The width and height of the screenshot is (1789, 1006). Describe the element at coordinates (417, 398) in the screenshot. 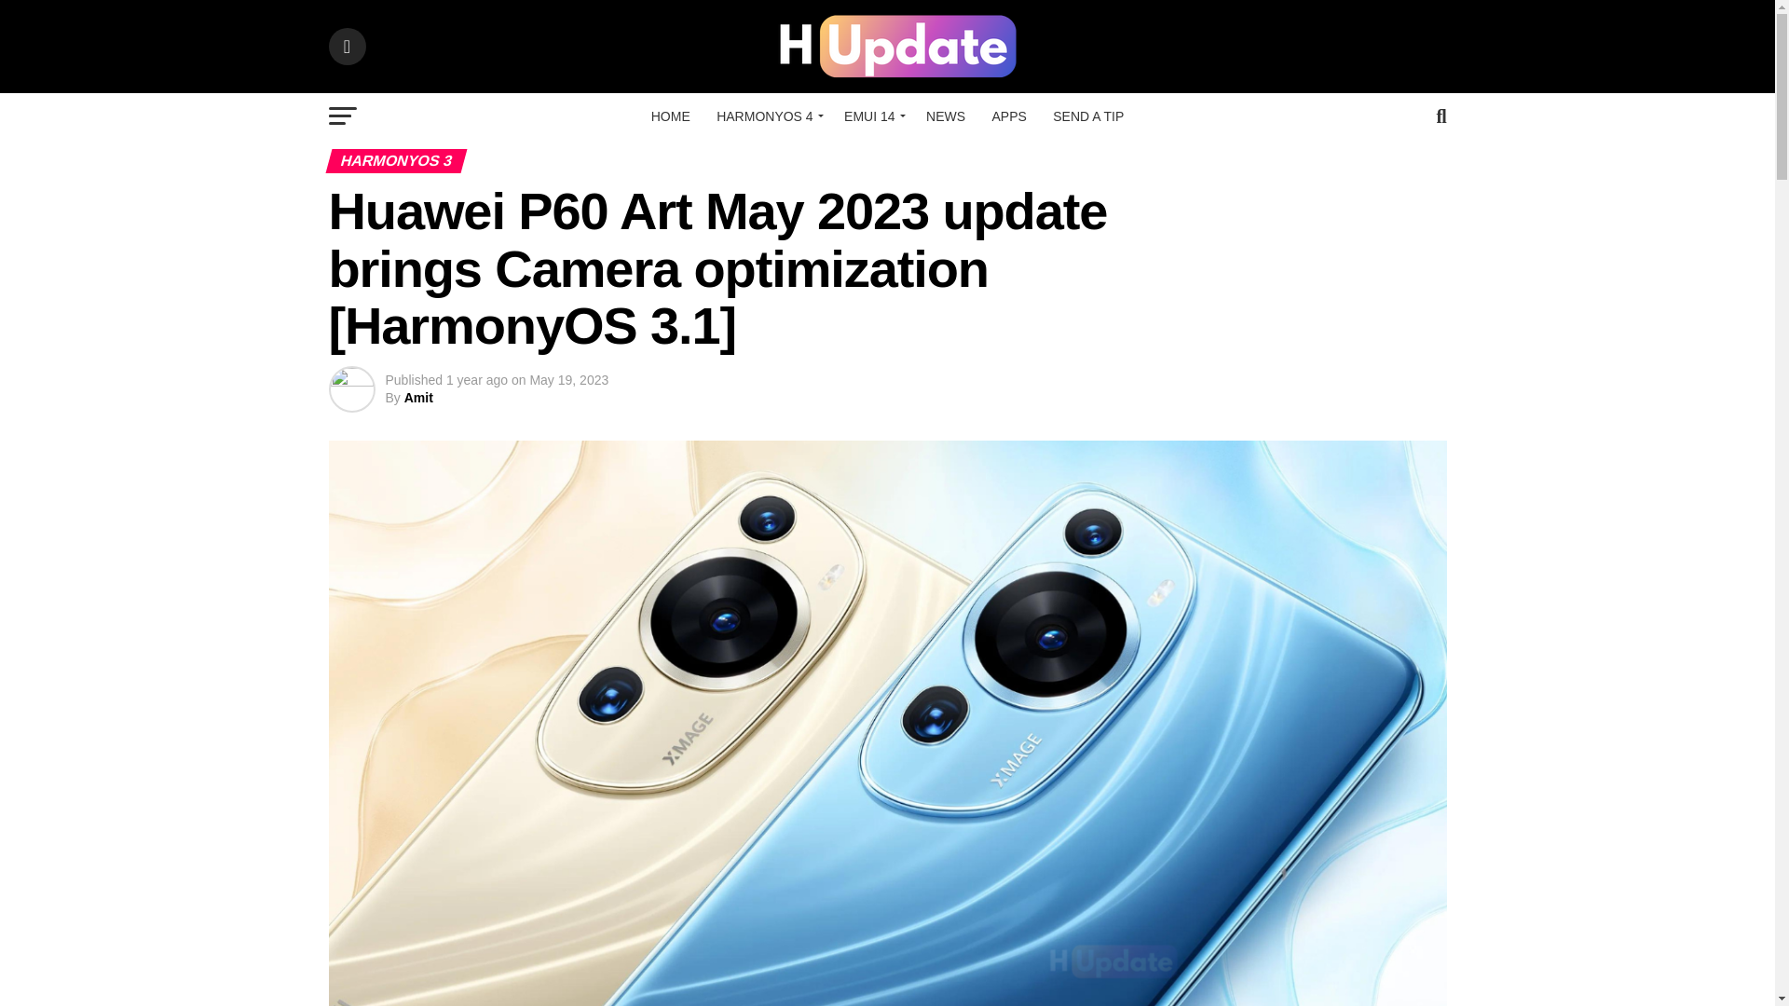

I see `Posts by Amit` at that location.